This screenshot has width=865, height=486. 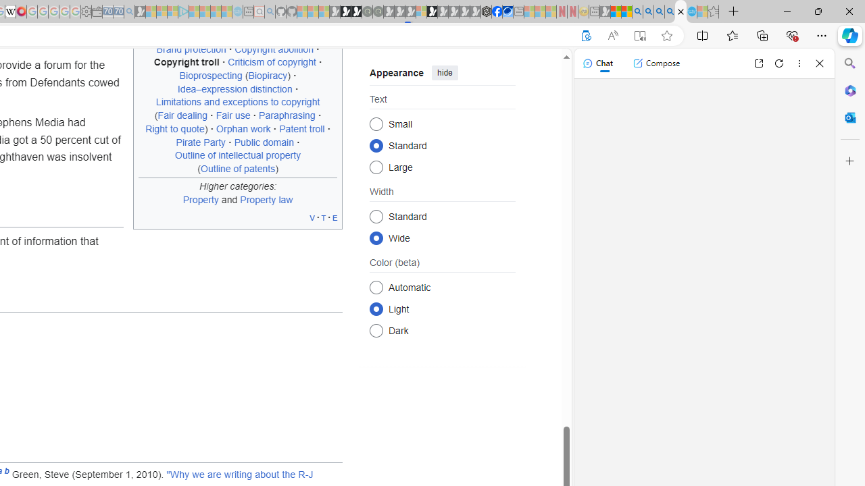 I want to click on e, so click(x=335, y=217).